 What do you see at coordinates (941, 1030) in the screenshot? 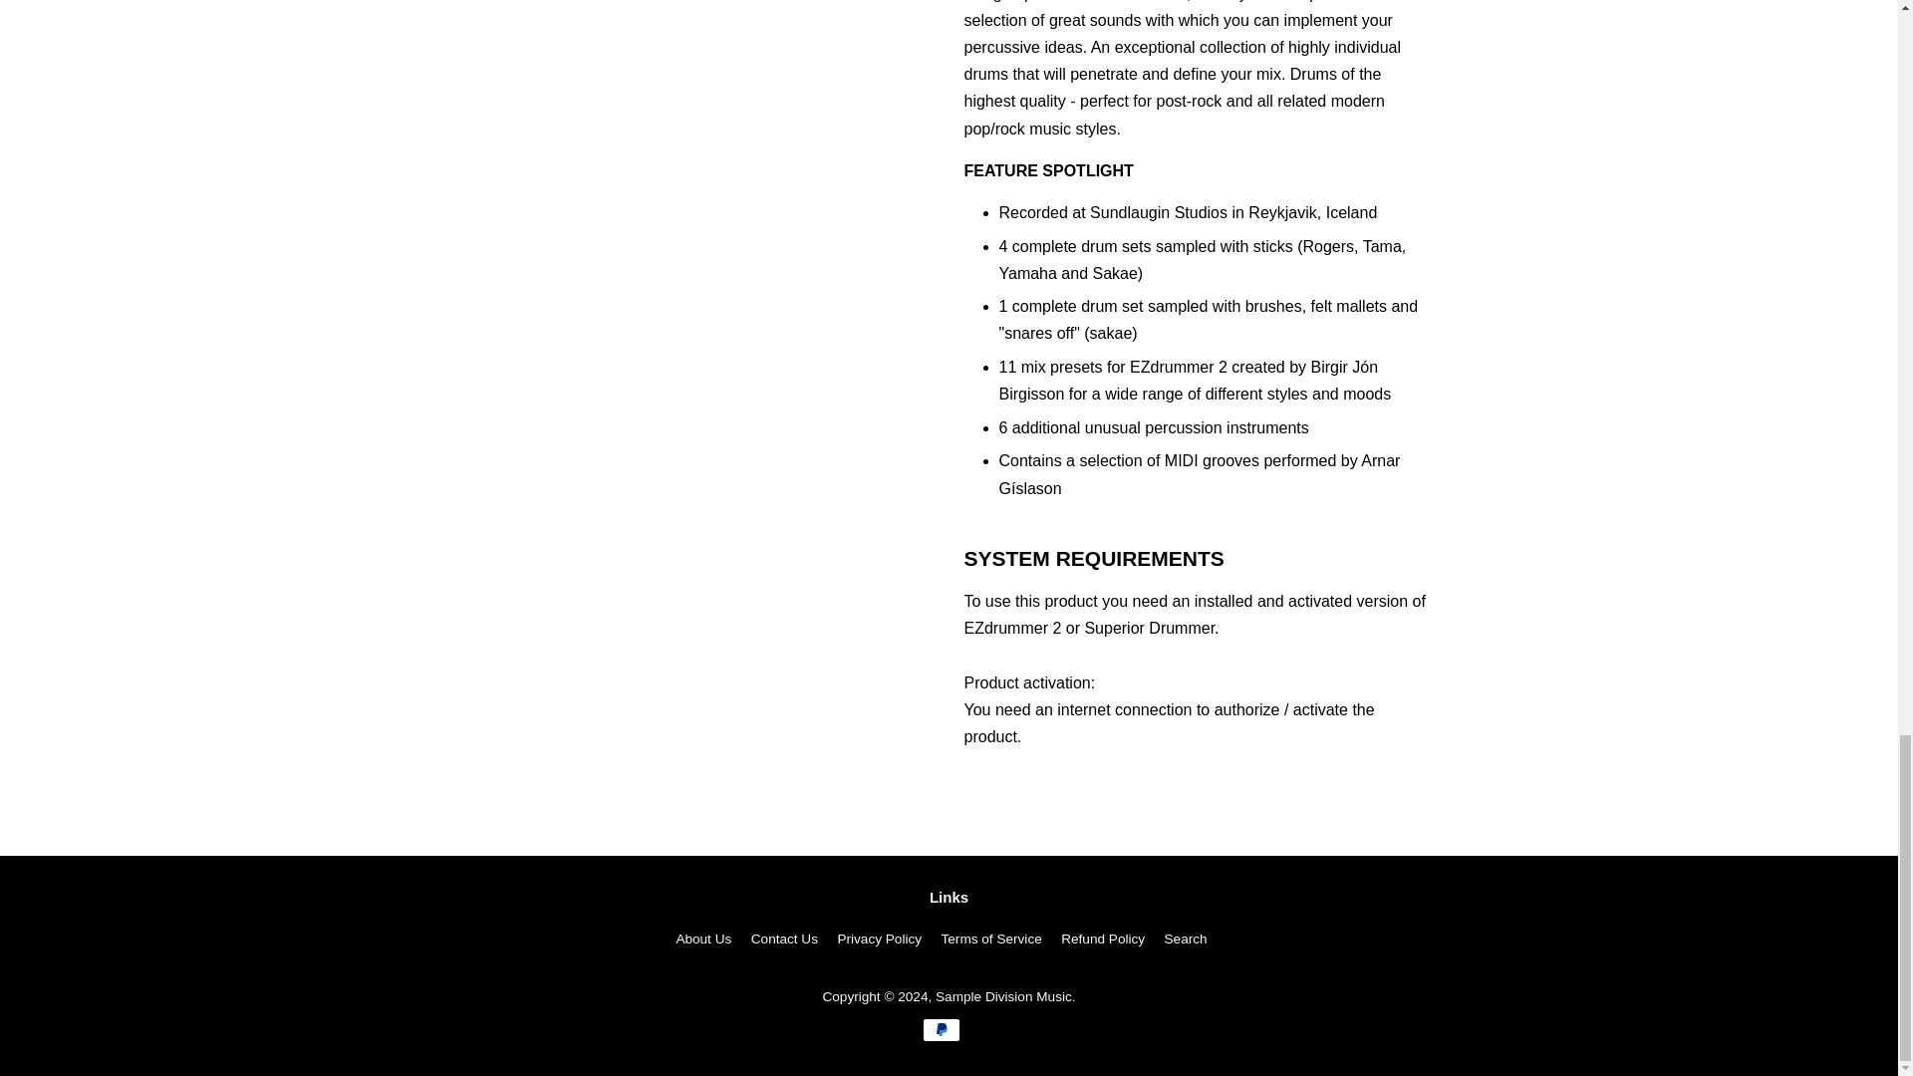
I see `PayPal` at bounding box center [941, 1030].